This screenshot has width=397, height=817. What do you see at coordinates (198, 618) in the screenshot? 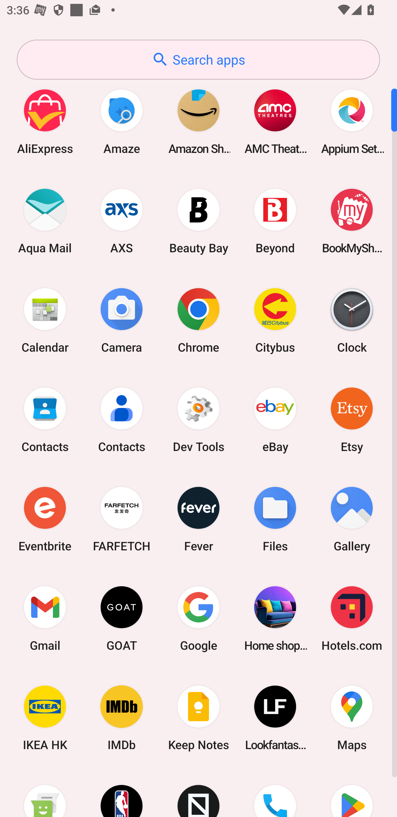
I see `Google` at bounding box center [198, 618].